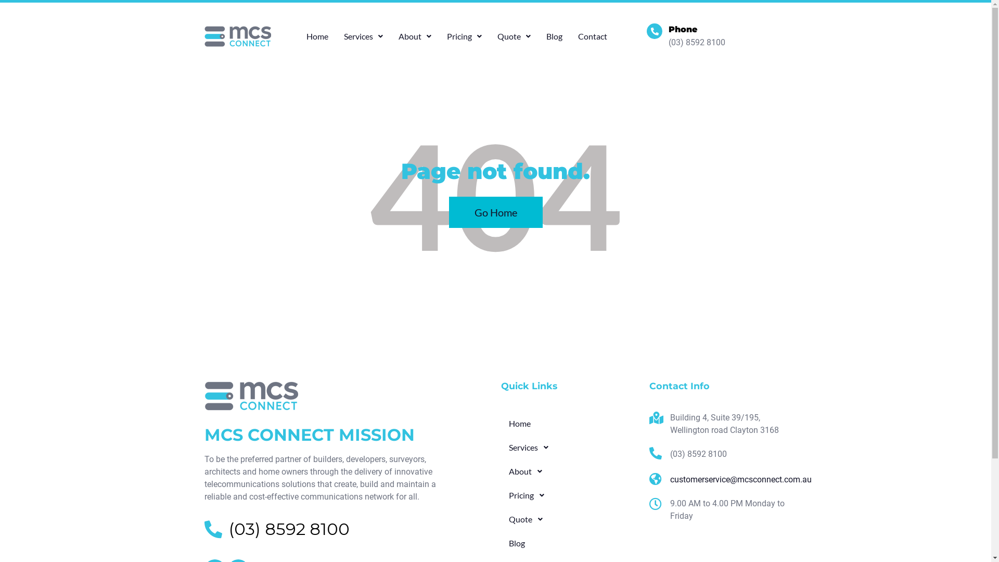 The width and height of the screenshot is (999, 562). Describe the element at coordinates (495, 212) in the screenshot. I see `Go Home` at that location.